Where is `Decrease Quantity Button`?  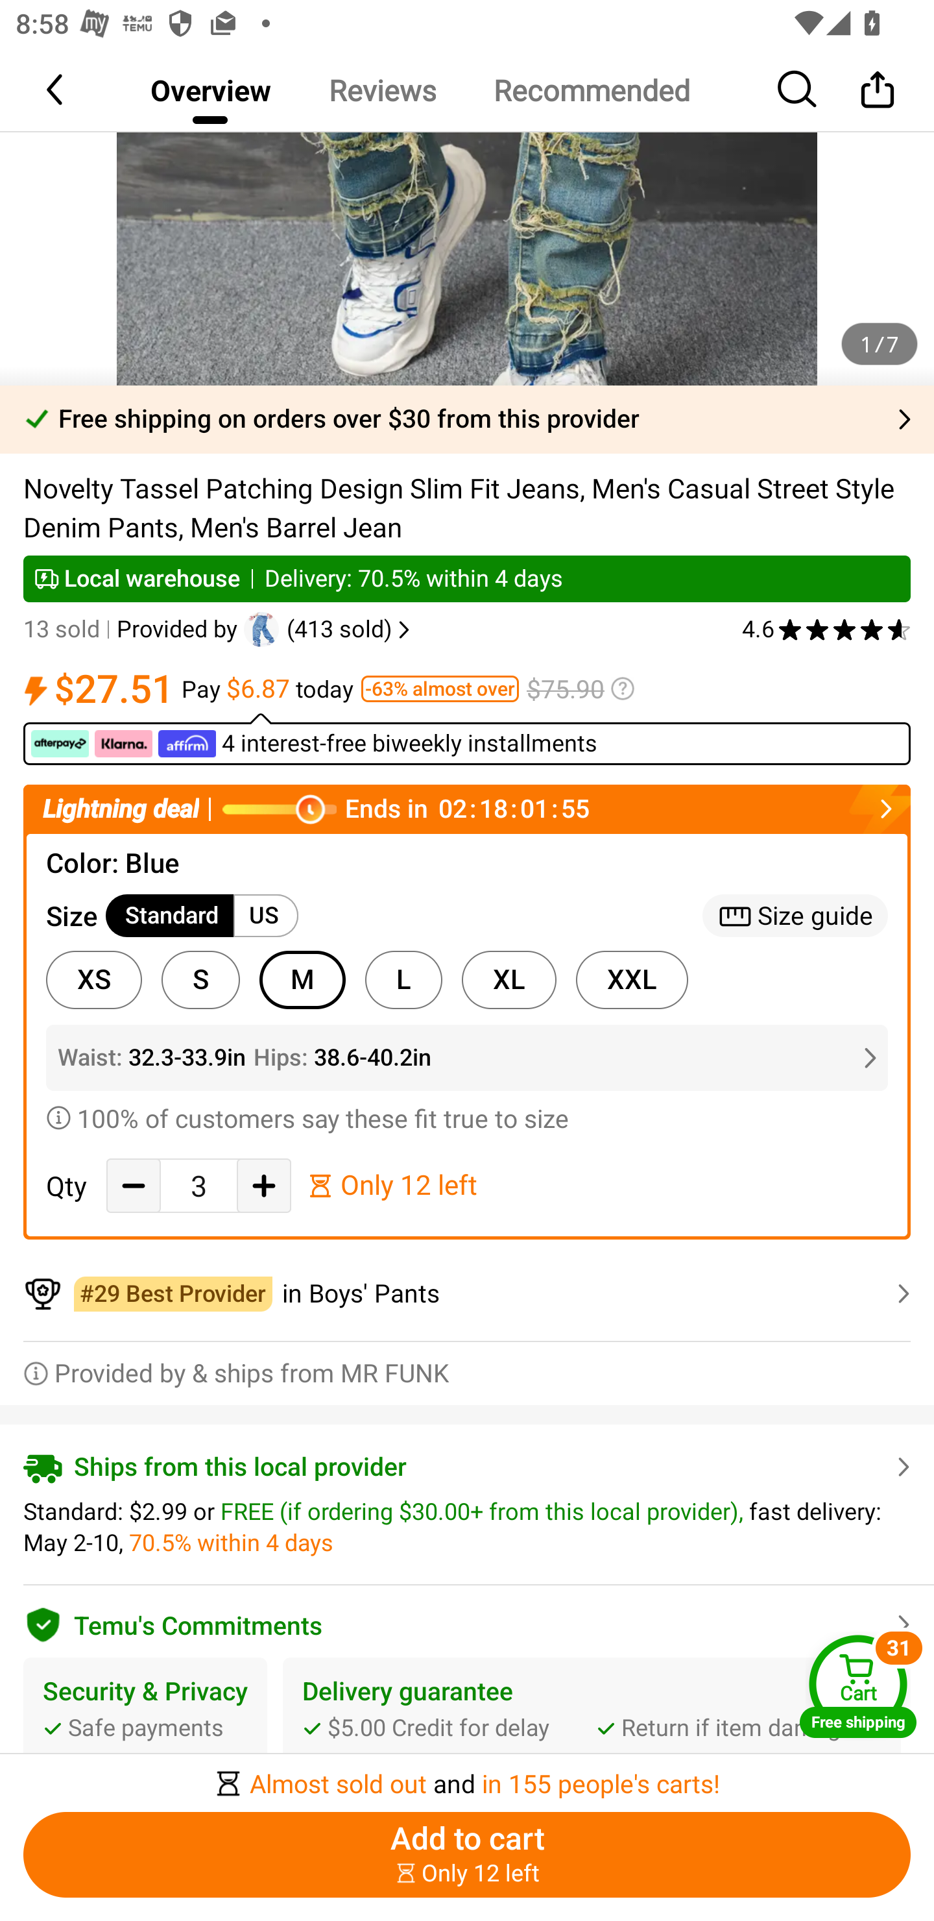 Decrease Quantity Button is located at coordinates (134, 1185).